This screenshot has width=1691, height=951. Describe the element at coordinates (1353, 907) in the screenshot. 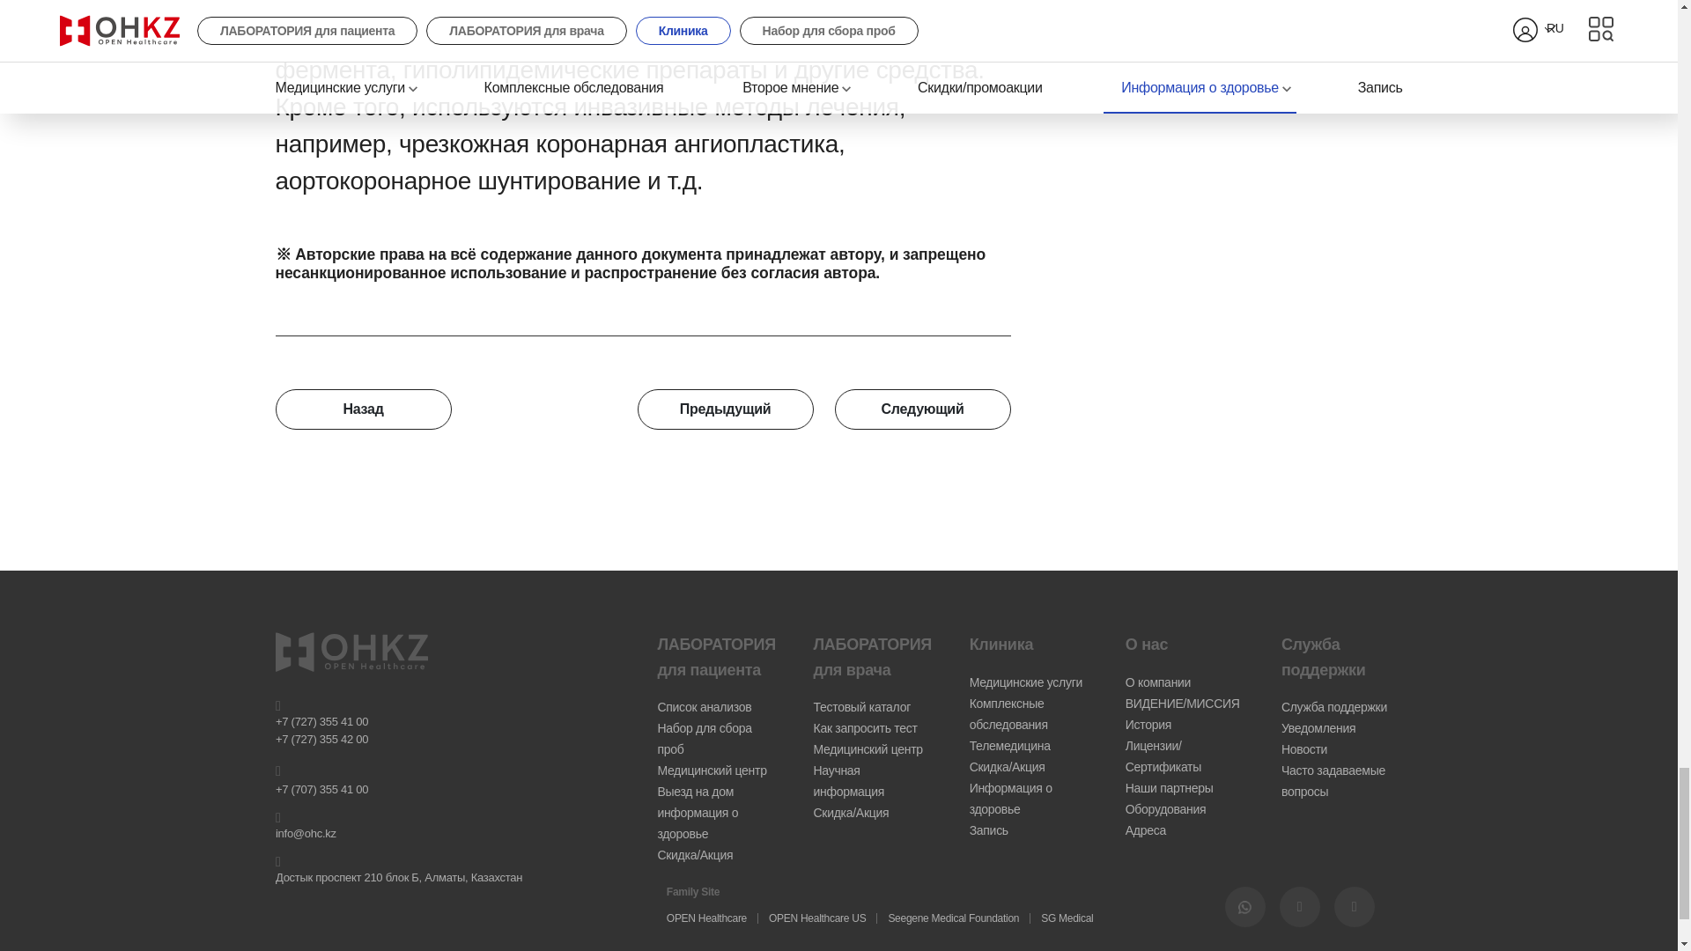

I see `OHKZ` at that location.